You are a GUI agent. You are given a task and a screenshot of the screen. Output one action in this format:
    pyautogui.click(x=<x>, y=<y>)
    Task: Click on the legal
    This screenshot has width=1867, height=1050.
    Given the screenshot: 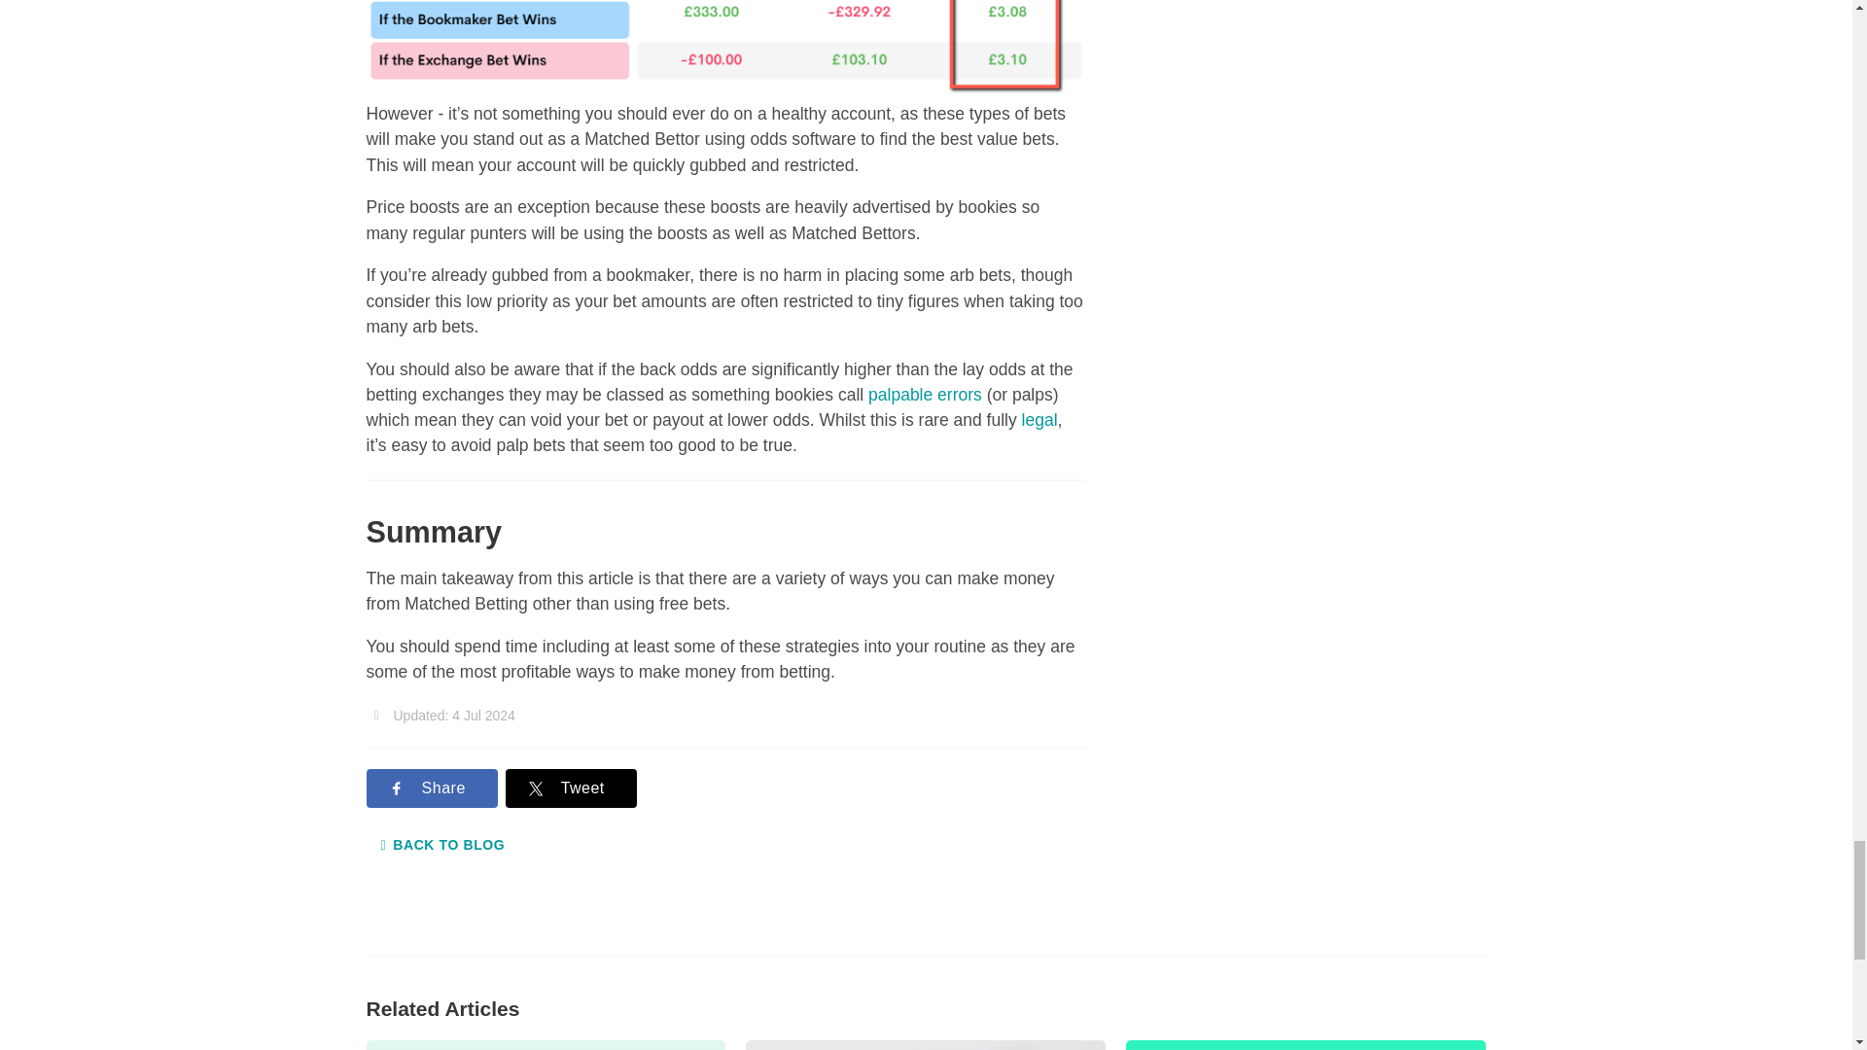 What is the action you would take?
    pyautogui.click(x=1039, y=420)
    